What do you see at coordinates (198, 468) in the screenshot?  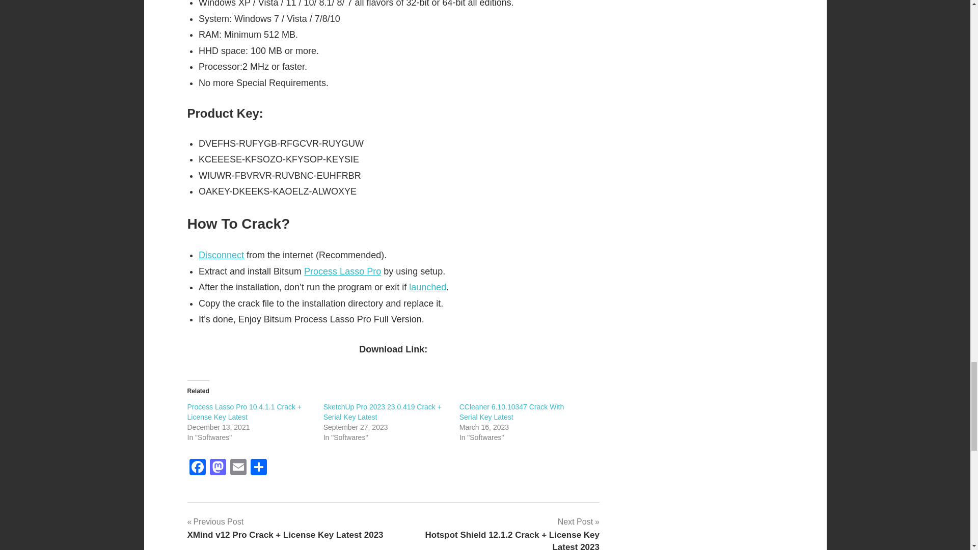 I see `Facebook` at bounding box center [198, 468].